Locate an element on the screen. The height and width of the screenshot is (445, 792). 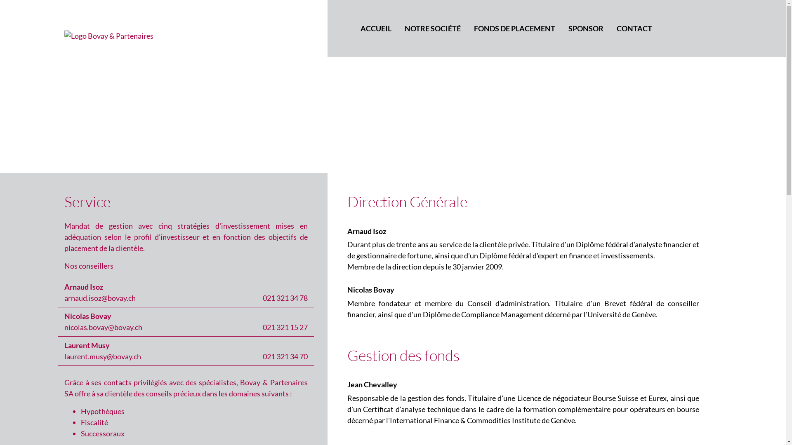
021 321 34 70 is located at coordinates (285, 356).